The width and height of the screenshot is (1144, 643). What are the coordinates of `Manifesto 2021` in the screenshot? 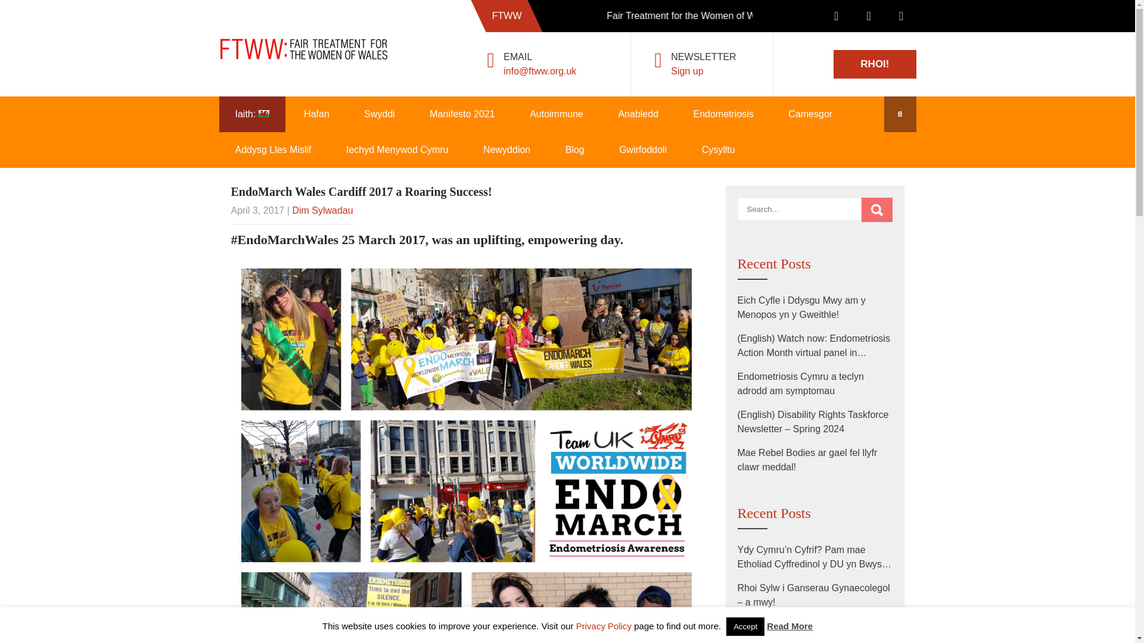 It's located at (461, 114).